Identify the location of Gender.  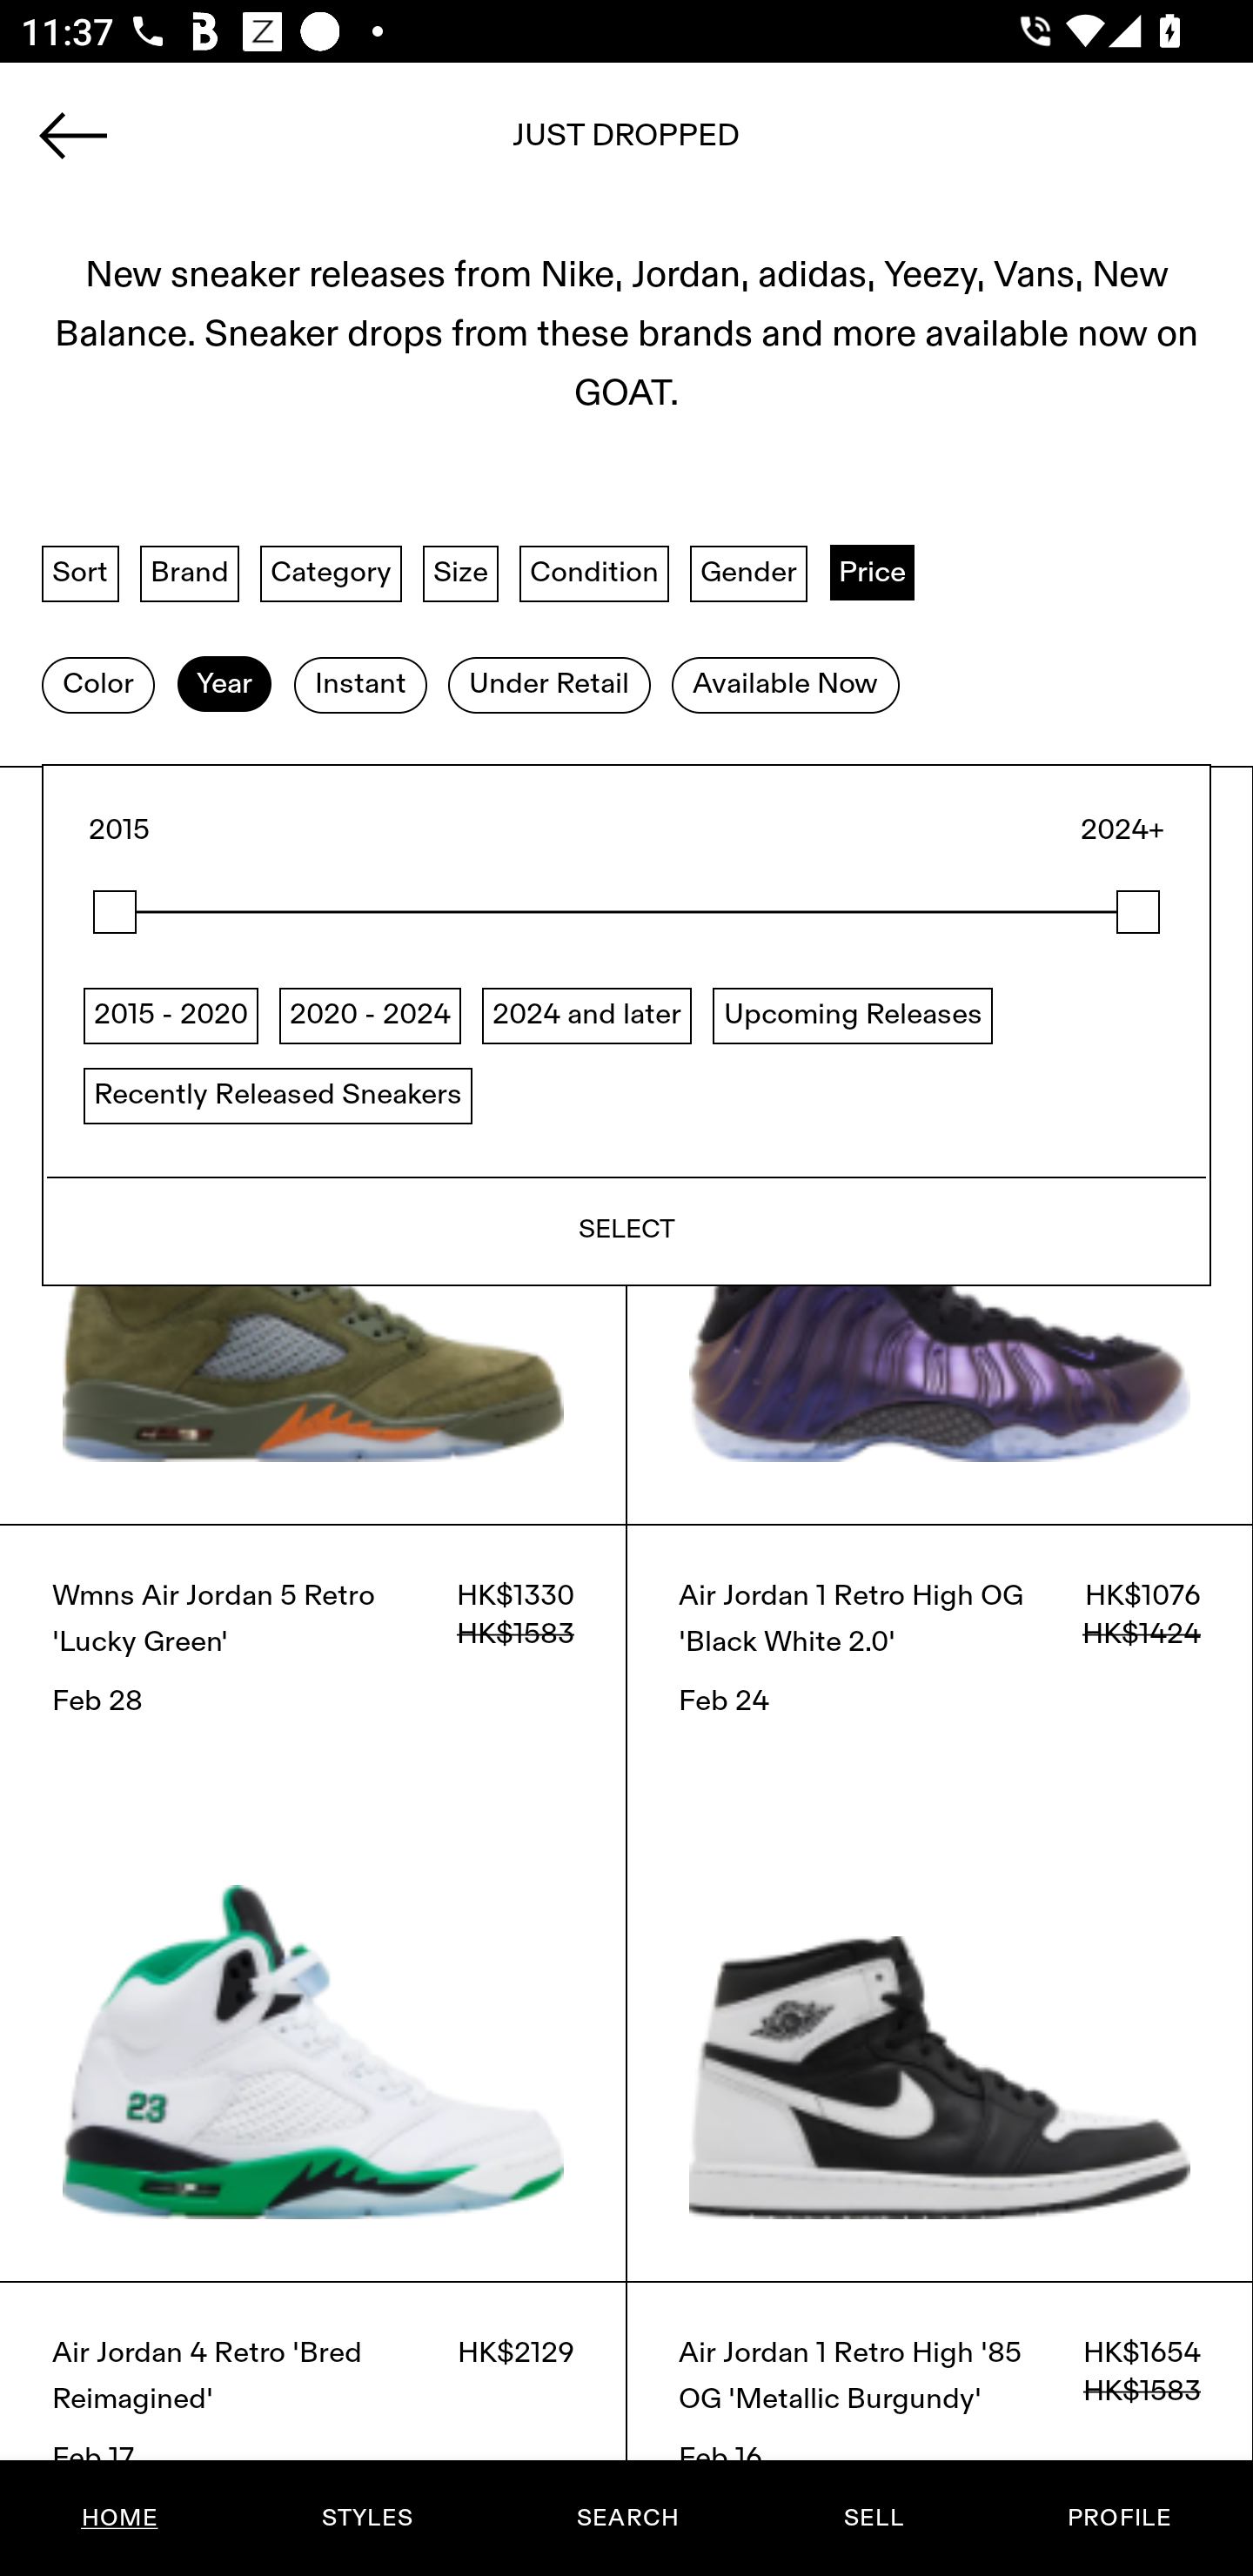
(748, 573).